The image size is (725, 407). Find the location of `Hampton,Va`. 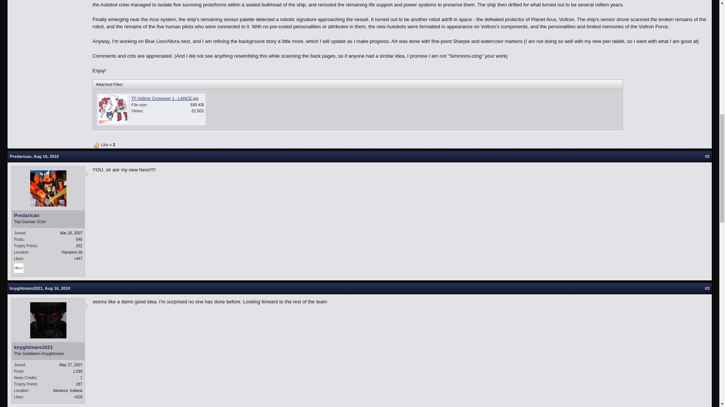

Hampton,Va is located at coordinates (72, 252).